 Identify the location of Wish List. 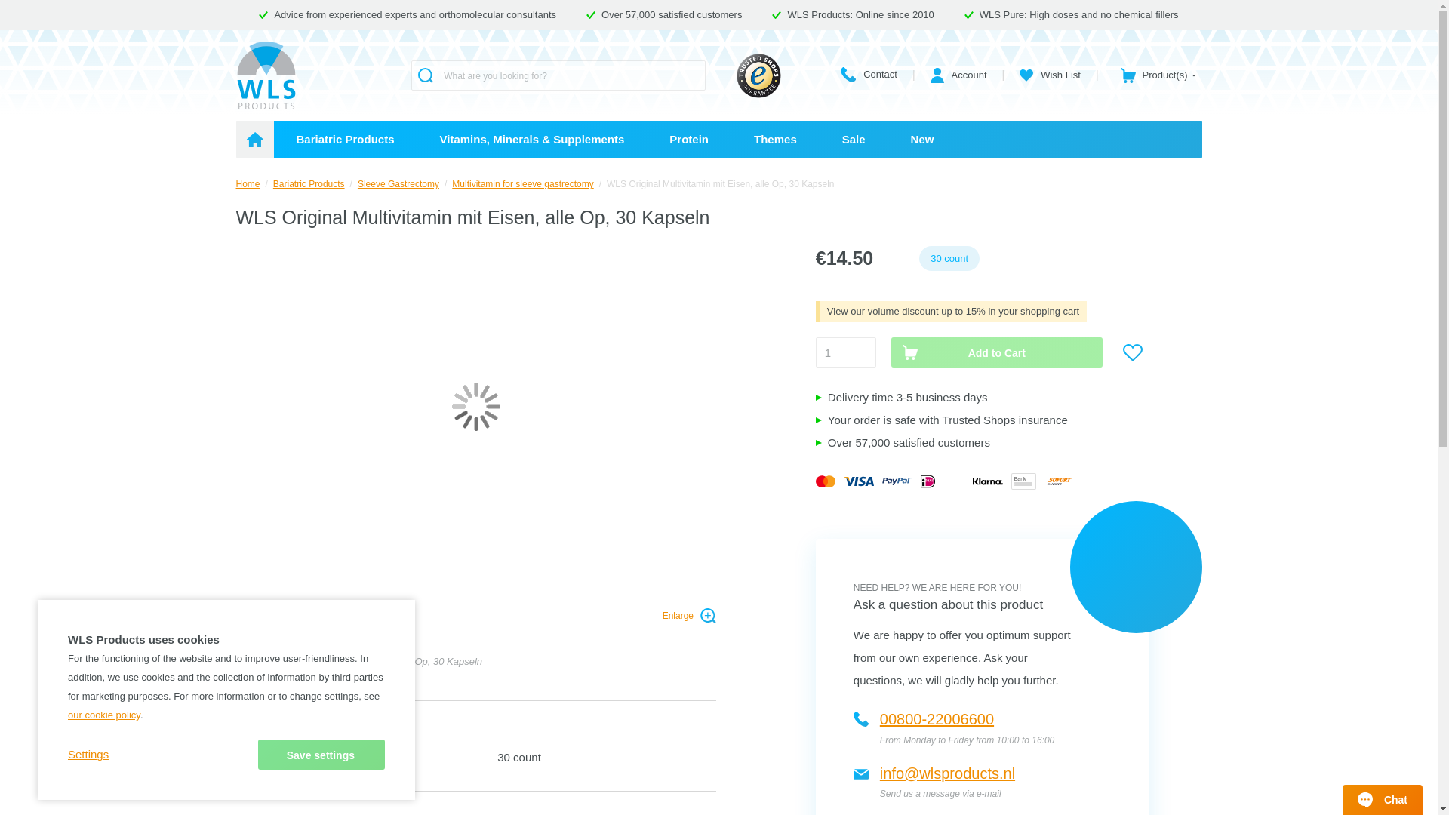
(1051, 75).